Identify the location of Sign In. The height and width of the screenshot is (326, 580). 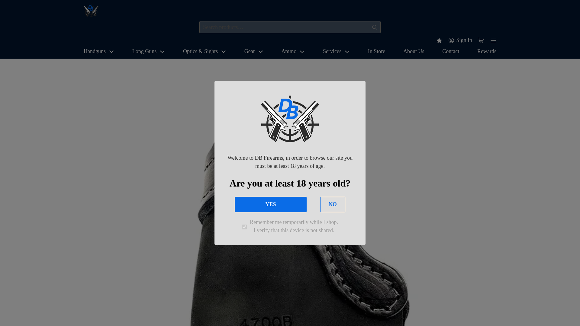
(460, 40).